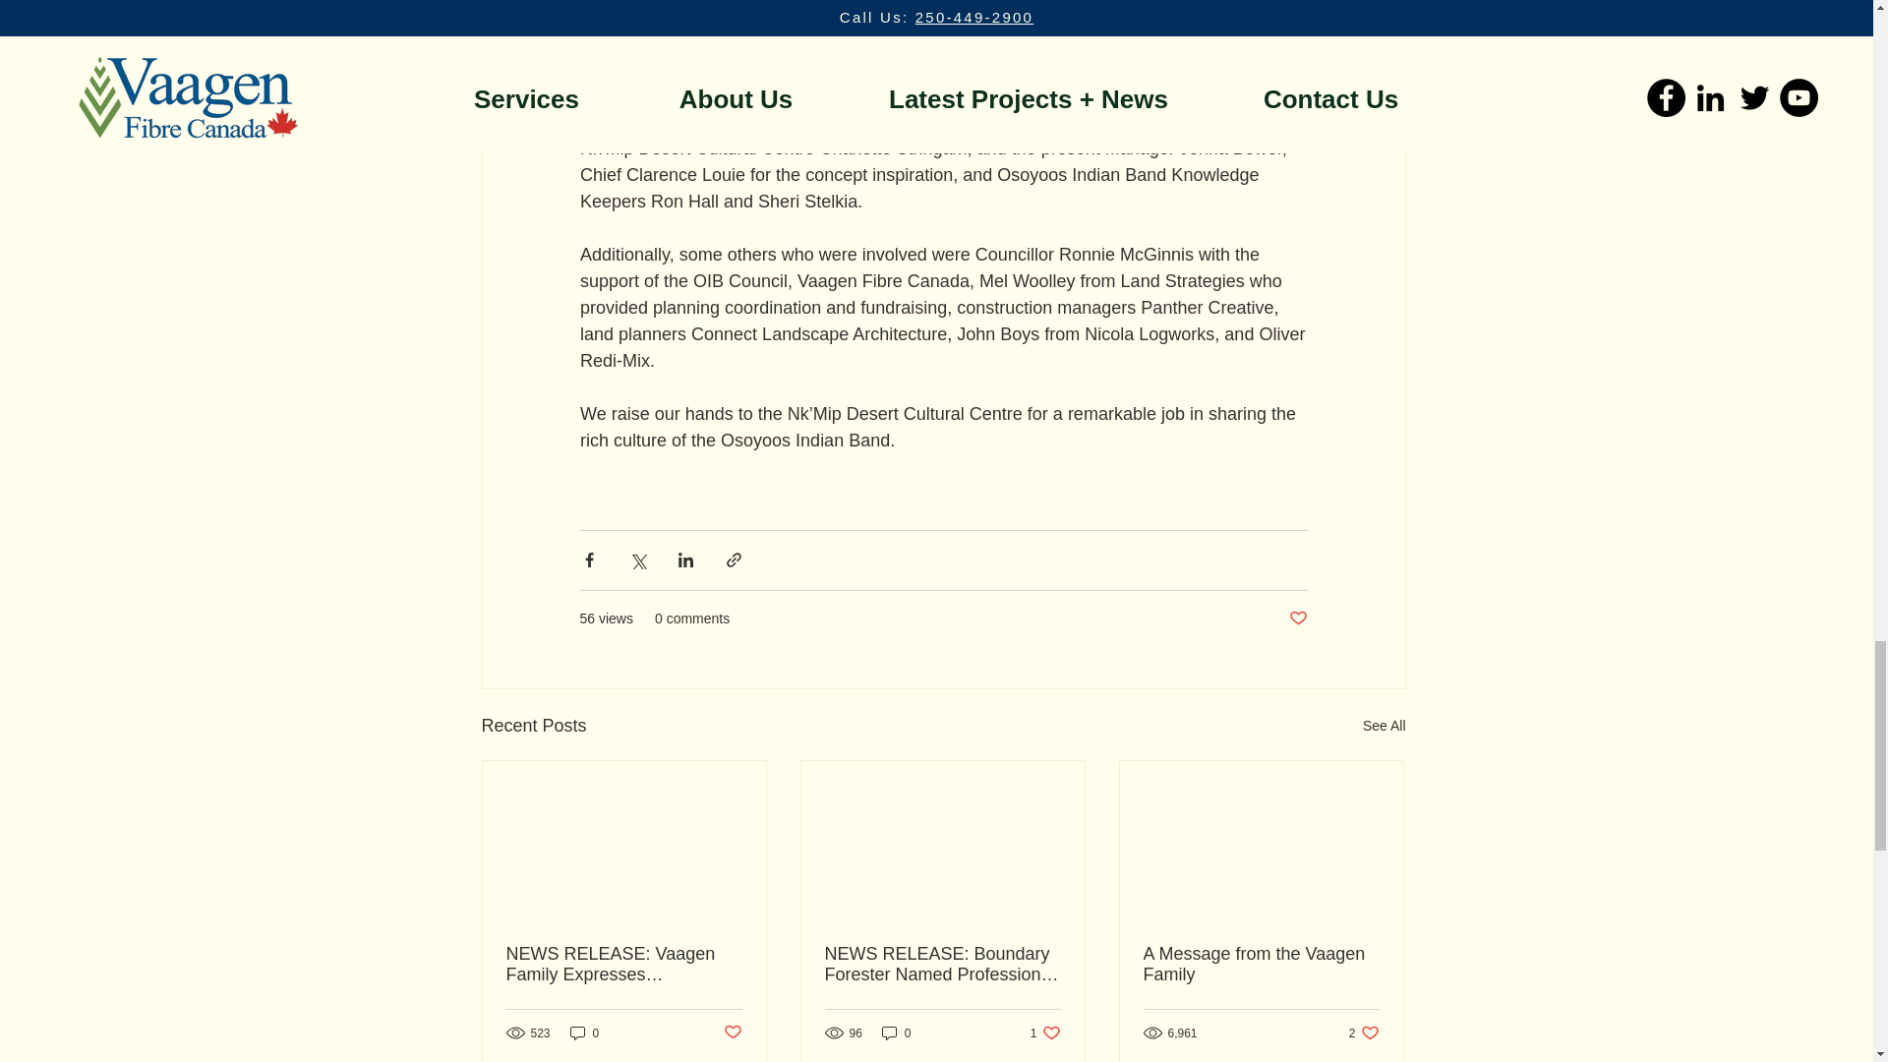  Describe the element at coordinates (1385, 726) in the screenshot. I see `0` at that location.